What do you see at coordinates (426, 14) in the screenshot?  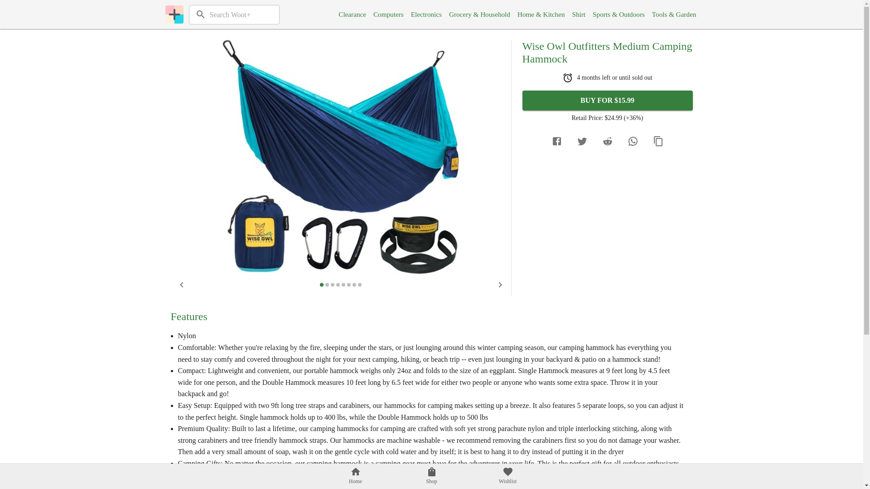 I see `Electronics` at bounding box center [426, 14].